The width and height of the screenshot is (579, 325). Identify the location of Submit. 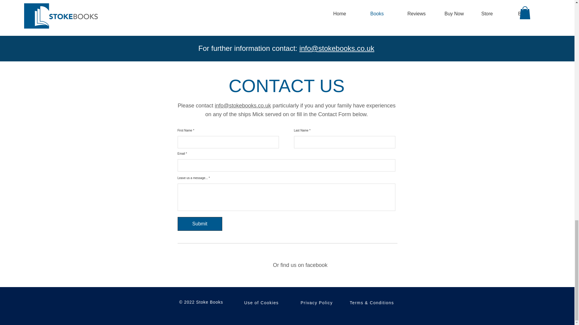
(199, 224).